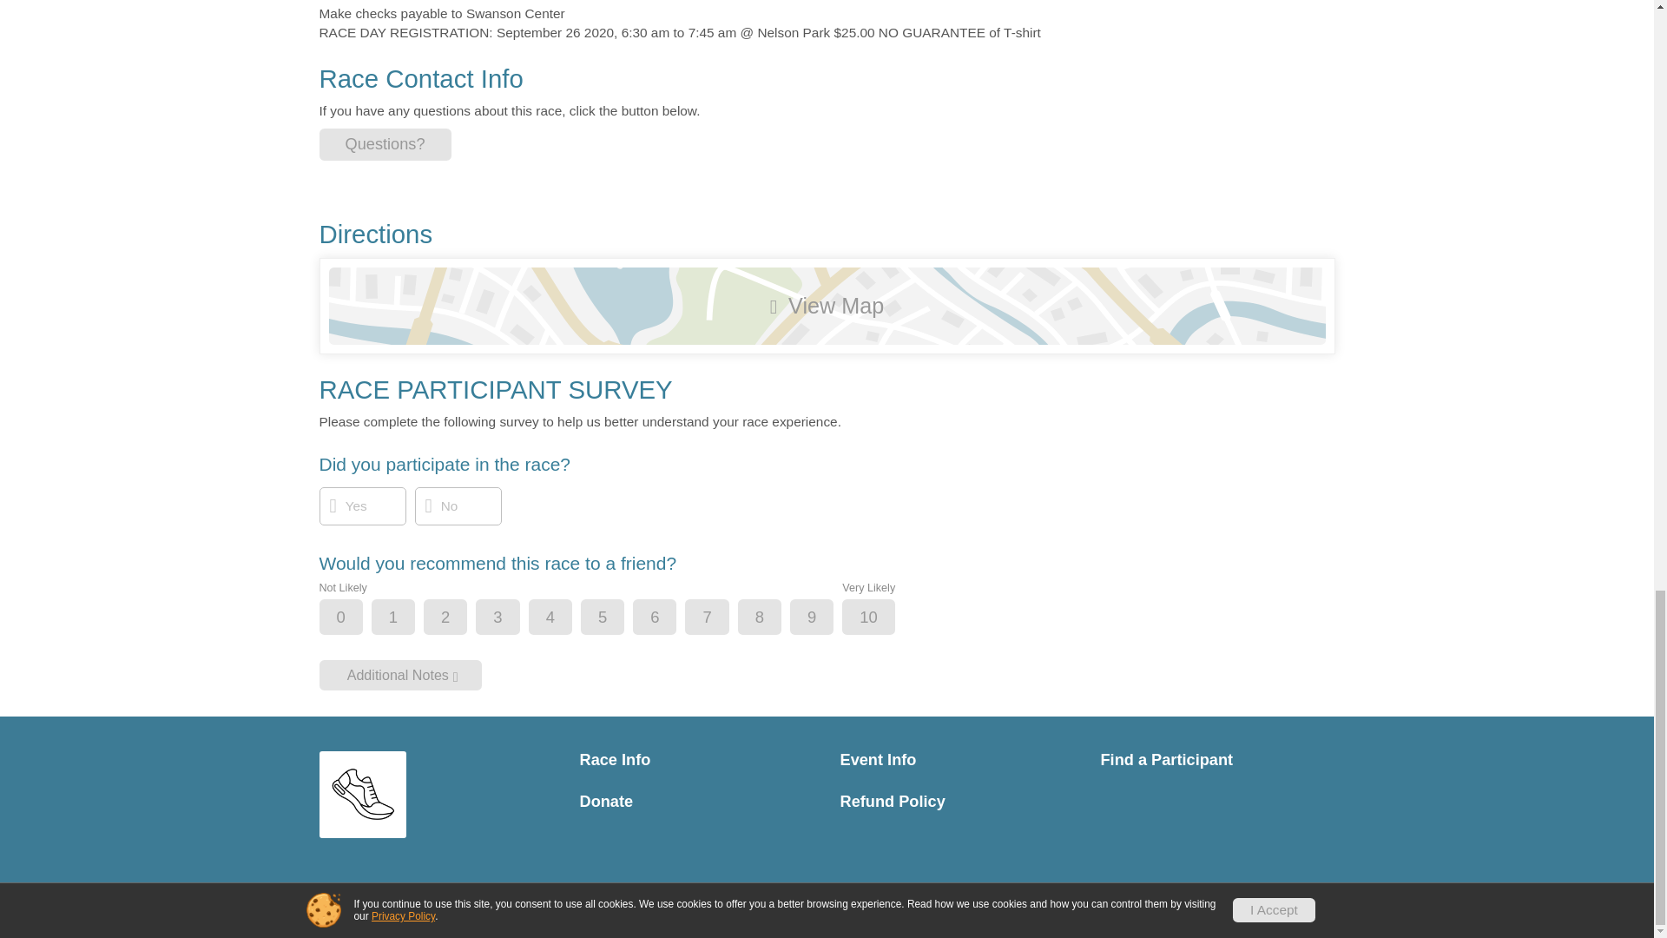 The width and height of the screenshot is (1667, 938). I want to click on 4, so click(564, 618).